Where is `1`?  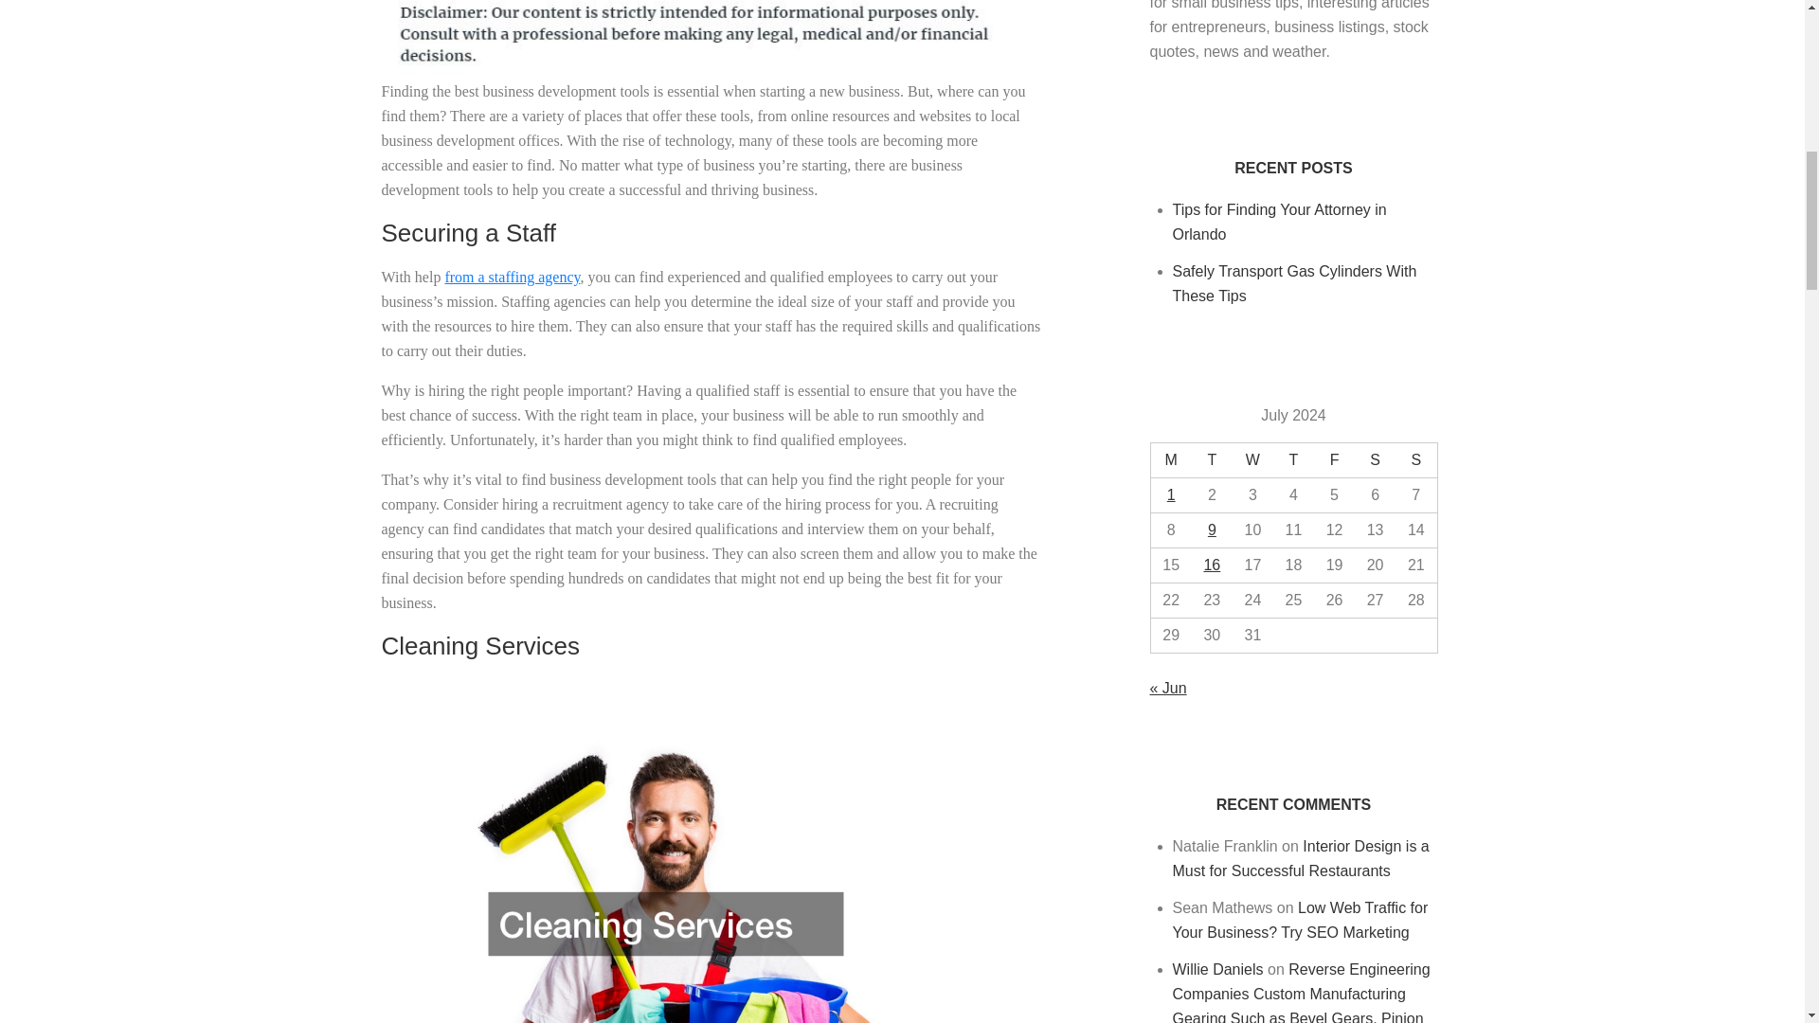
1 is located at coordinates (1171, 494).